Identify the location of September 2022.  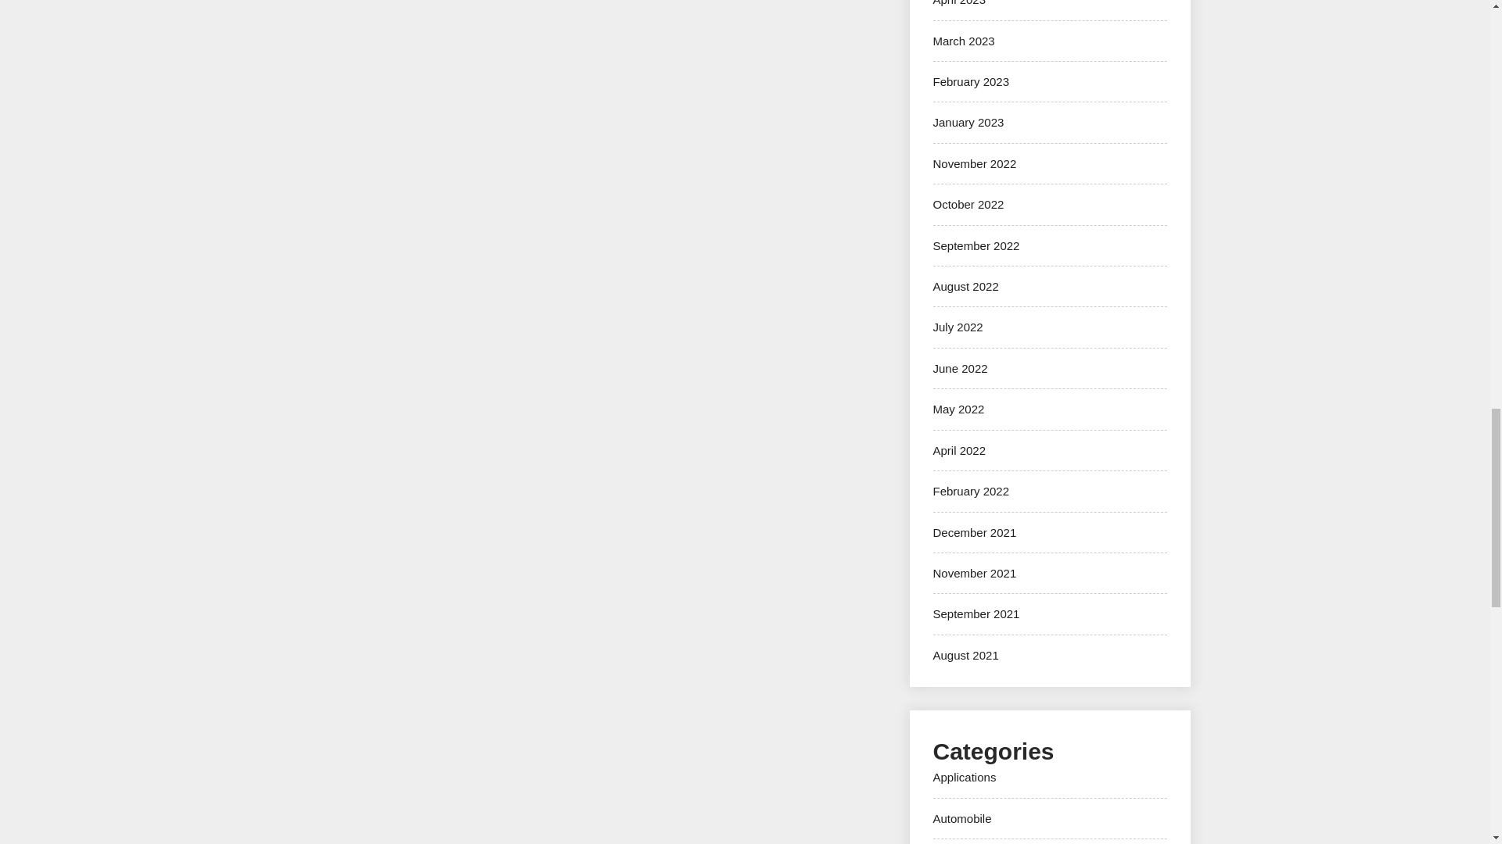
(976, 245).